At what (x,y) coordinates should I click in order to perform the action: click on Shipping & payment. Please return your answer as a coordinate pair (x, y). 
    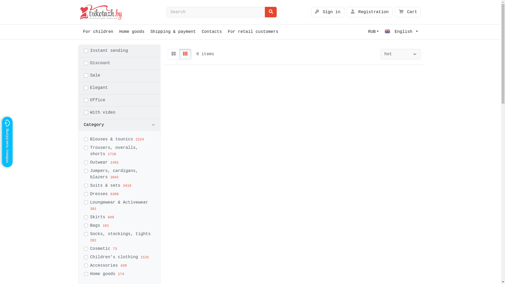
    Looking at the image, I should click on (173, 32).